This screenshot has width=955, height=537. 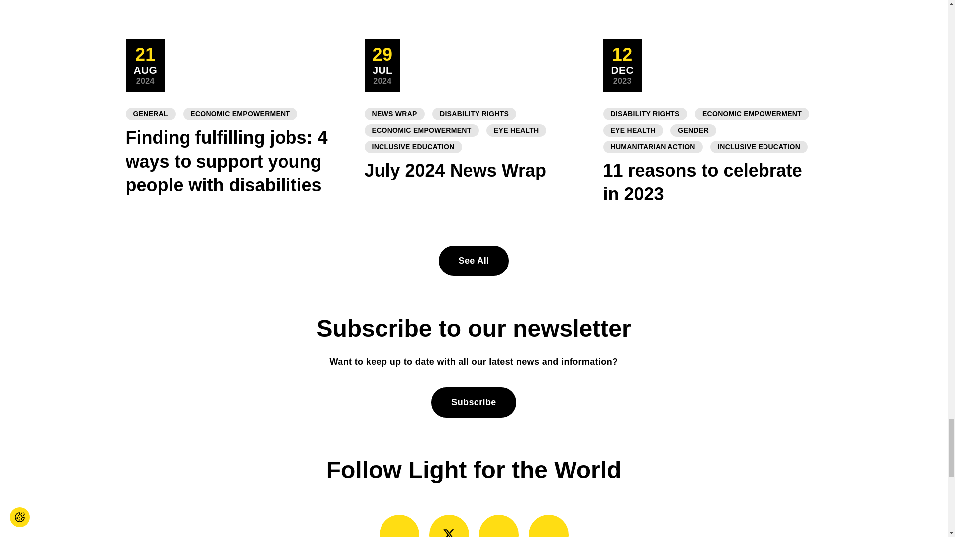 I want to click on show linkedin profile, so click(x=548, y=526).